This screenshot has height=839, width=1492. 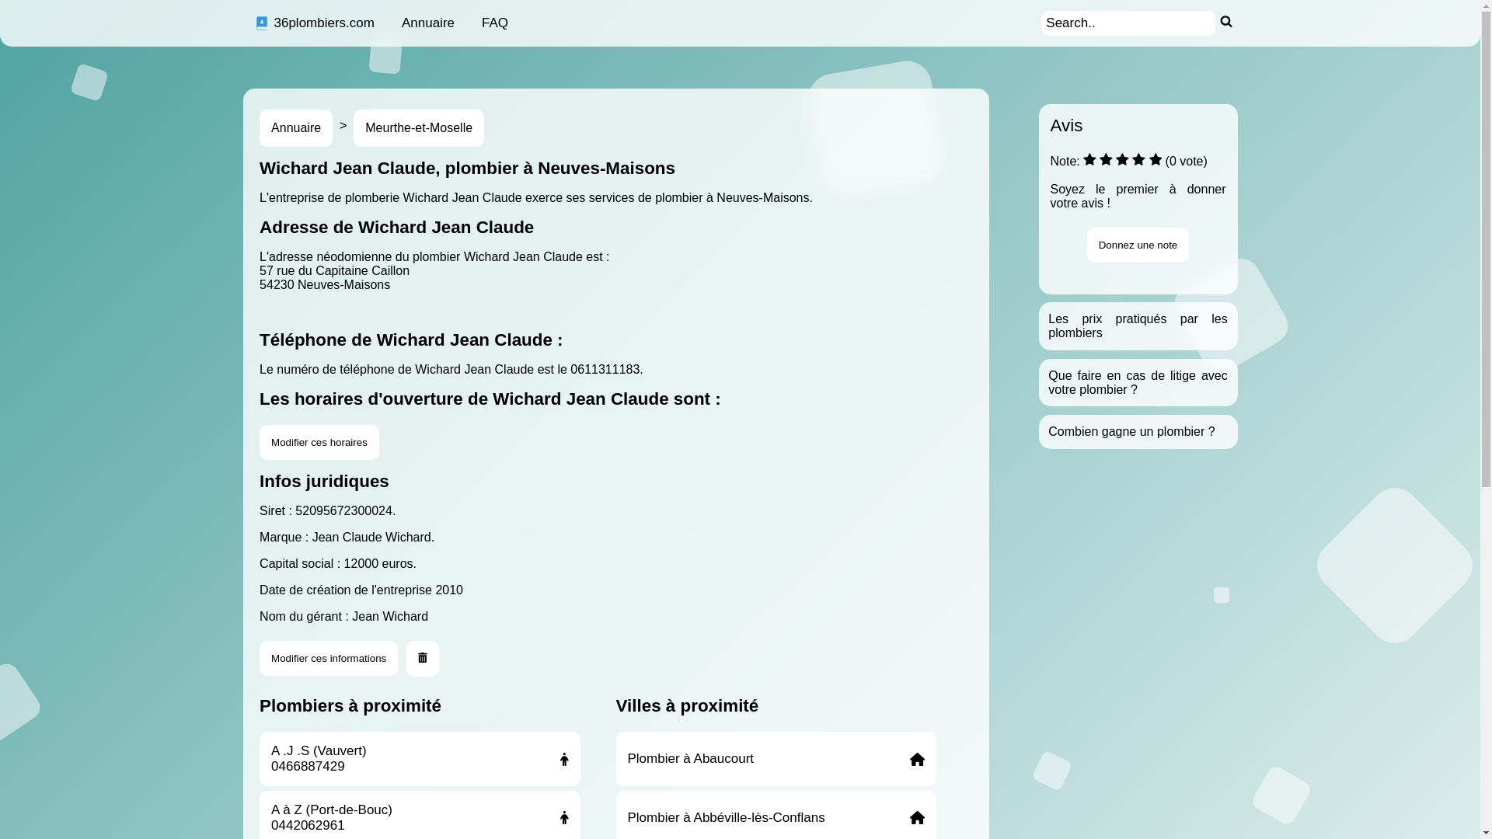 What do you see at coordinates (1131, 432) in the screenshot?
I see `Combien gagne un plombier ?` at bounding box center [1131, 432].